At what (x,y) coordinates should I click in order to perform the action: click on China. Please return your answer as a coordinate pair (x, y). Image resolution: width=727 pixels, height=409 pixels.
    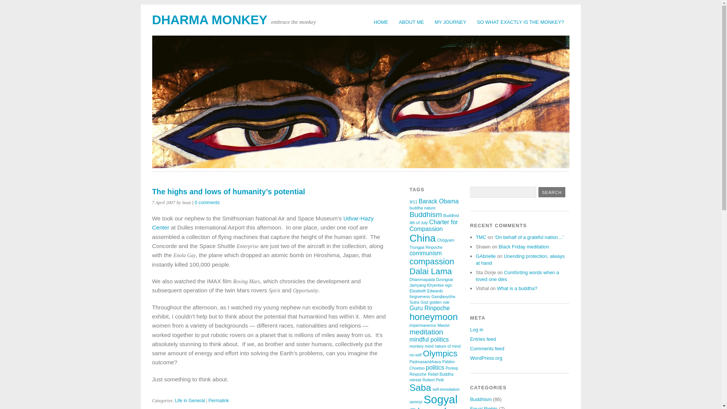
    Looking at the image, I should click on (422, 238).